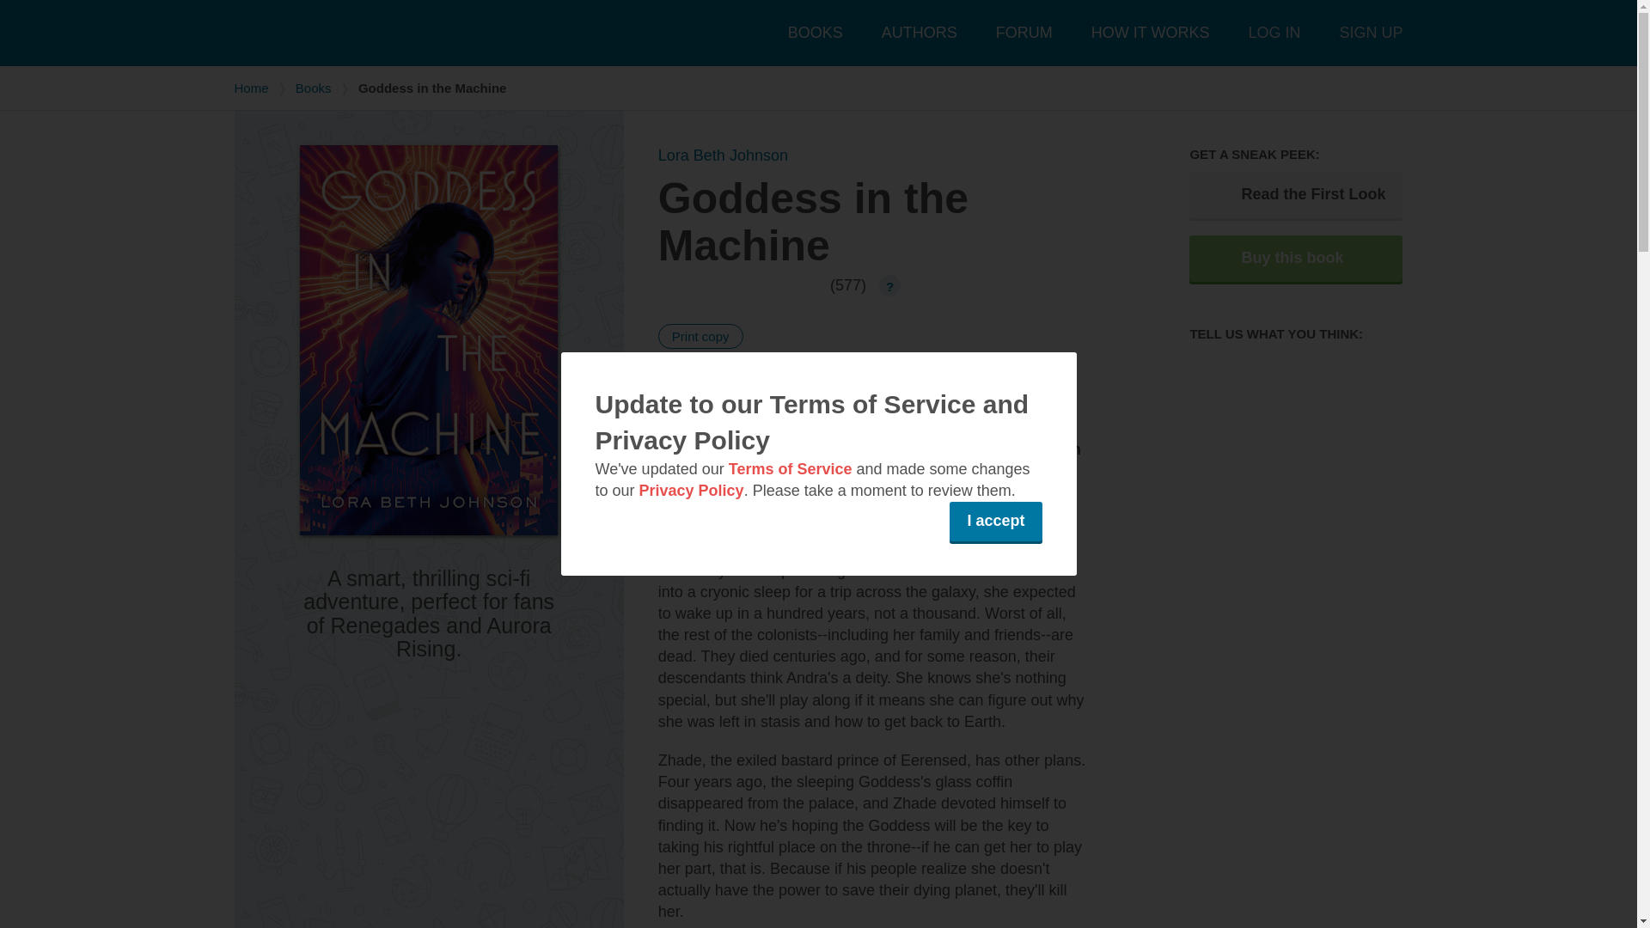  I want to click on FORUM, so click(1024, 33).